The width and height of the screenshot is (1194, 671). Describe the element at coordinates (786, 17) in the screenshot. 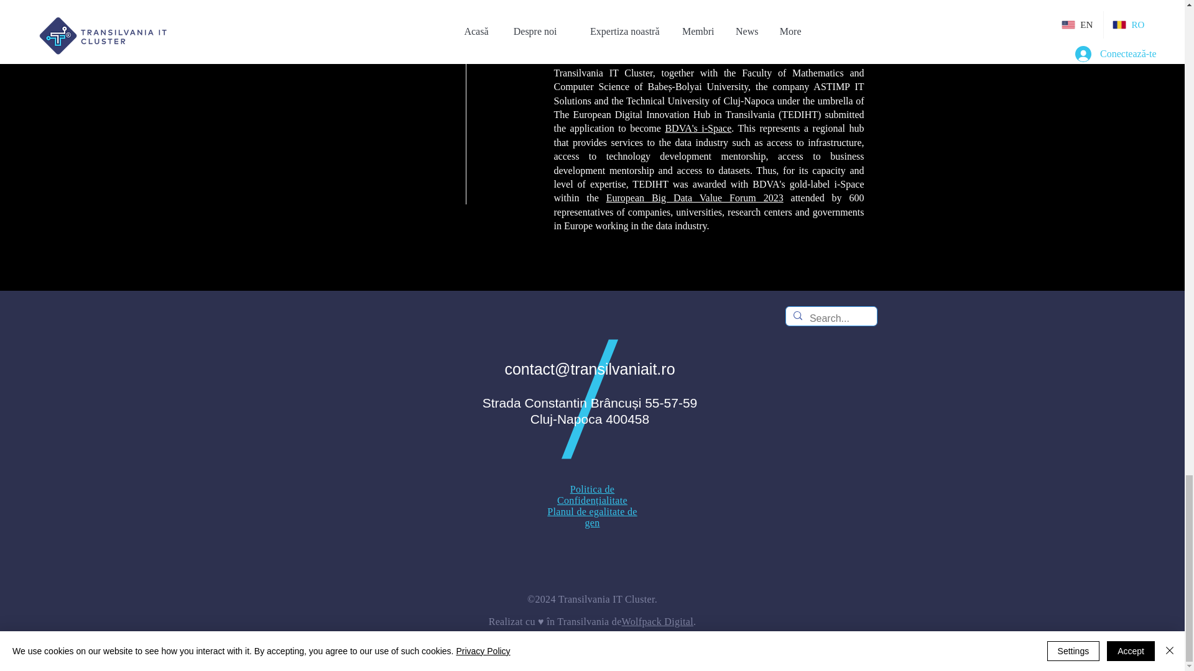

I see `European Data Spaces` at that location.